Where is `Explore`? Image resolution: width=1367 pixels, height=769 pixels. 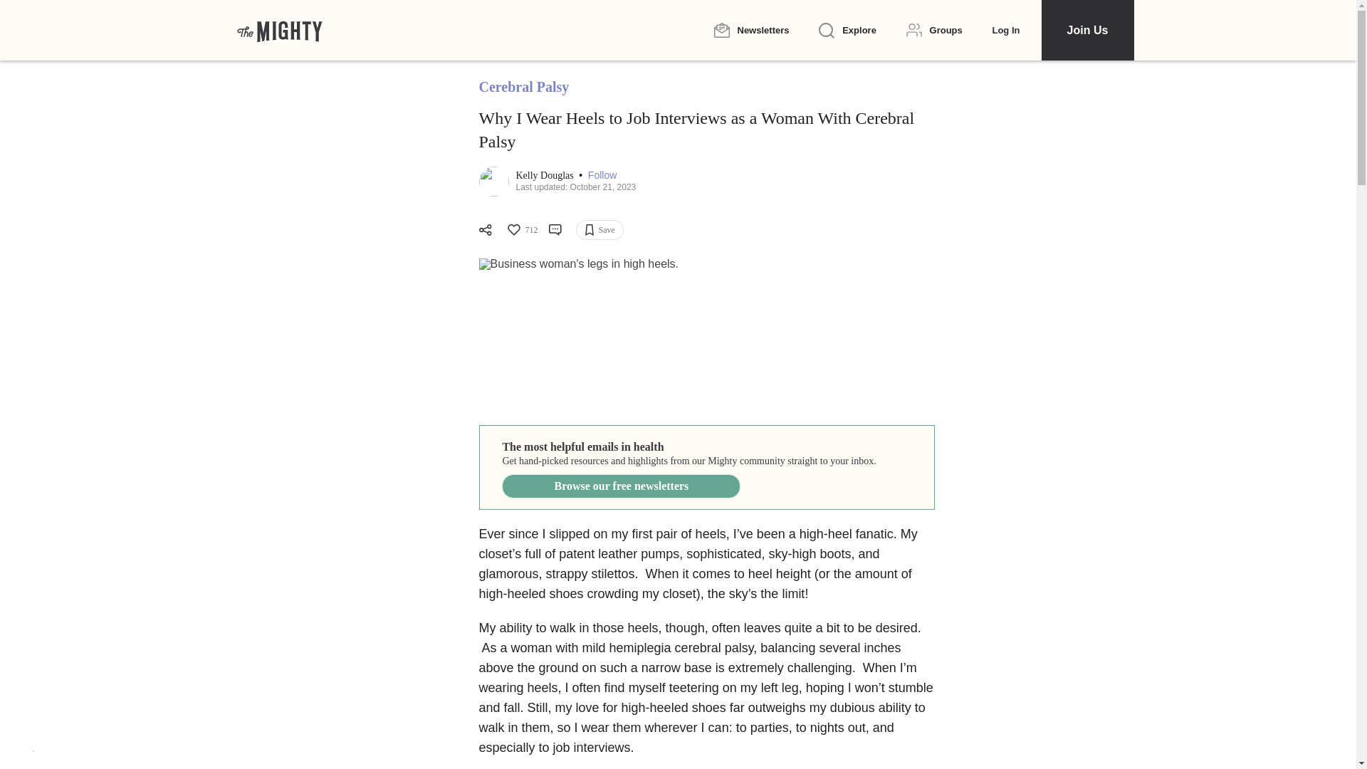
Explore is located at coordinates (847, 31).